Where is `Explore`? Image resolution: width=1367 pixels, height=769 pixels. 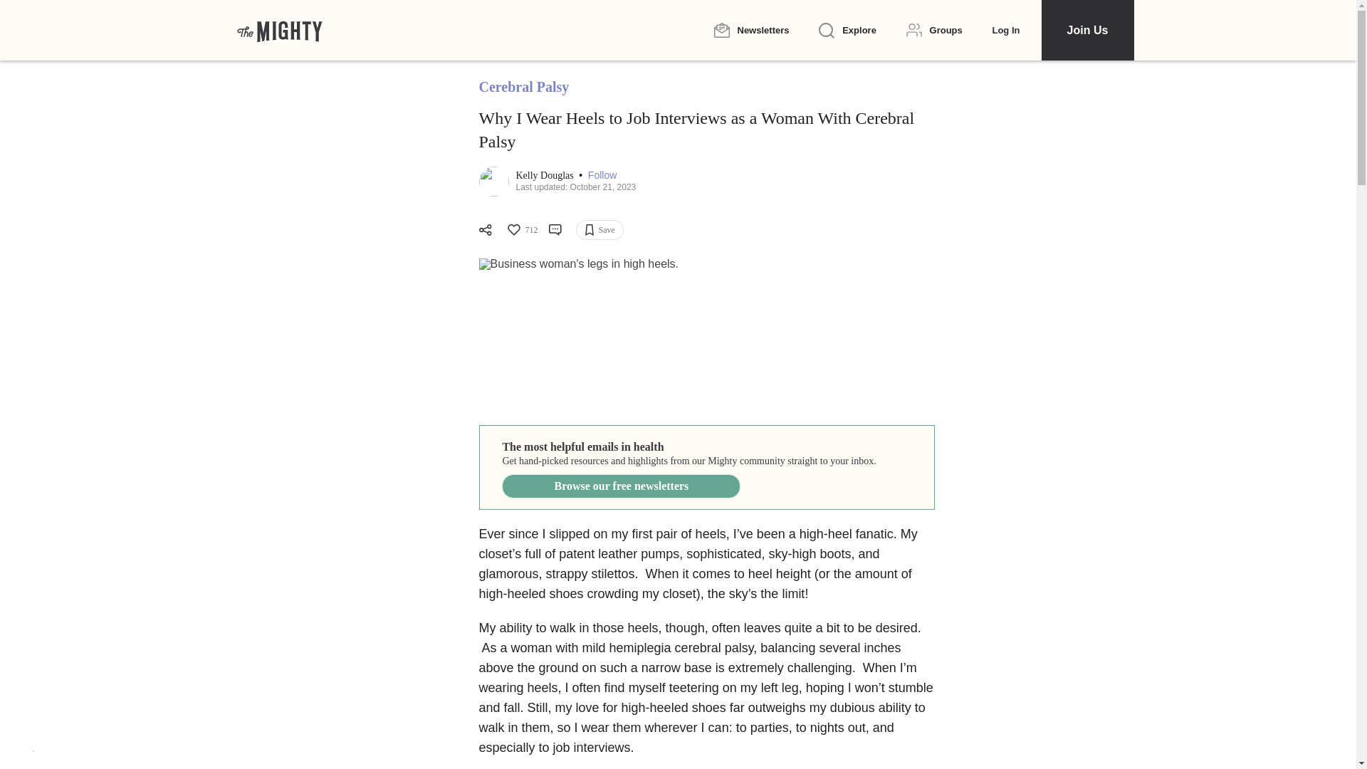
Explore is located at coordinates (847, 31).